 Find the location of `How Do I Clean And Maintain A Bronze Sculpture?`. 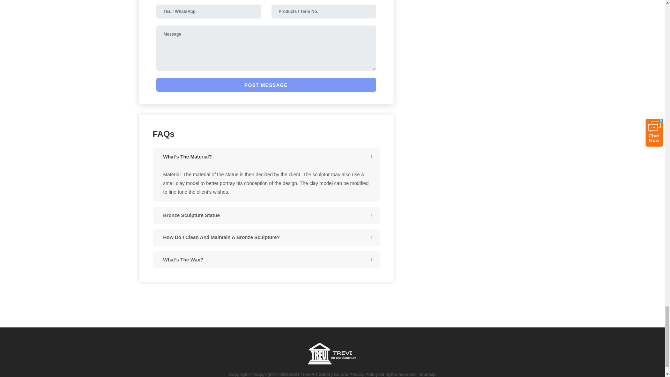

How Do I Clean And Maintain A Bronze Sculpture? is located at coordinates (266, 237).